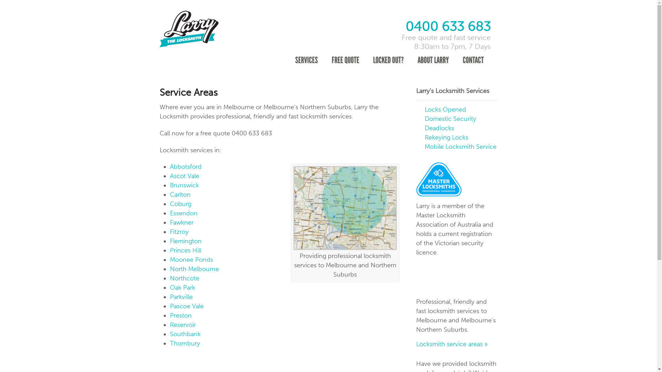 The height and width of the screenshot is (372, 662). What do you see at coordinates (180, 204) in the screenshot?
I see `Coburg` at bounding box center [180, 204].